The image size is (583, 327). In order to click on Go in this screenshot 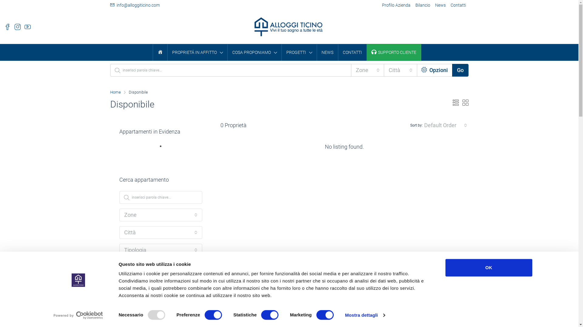, I will do `click(460, 70)`.